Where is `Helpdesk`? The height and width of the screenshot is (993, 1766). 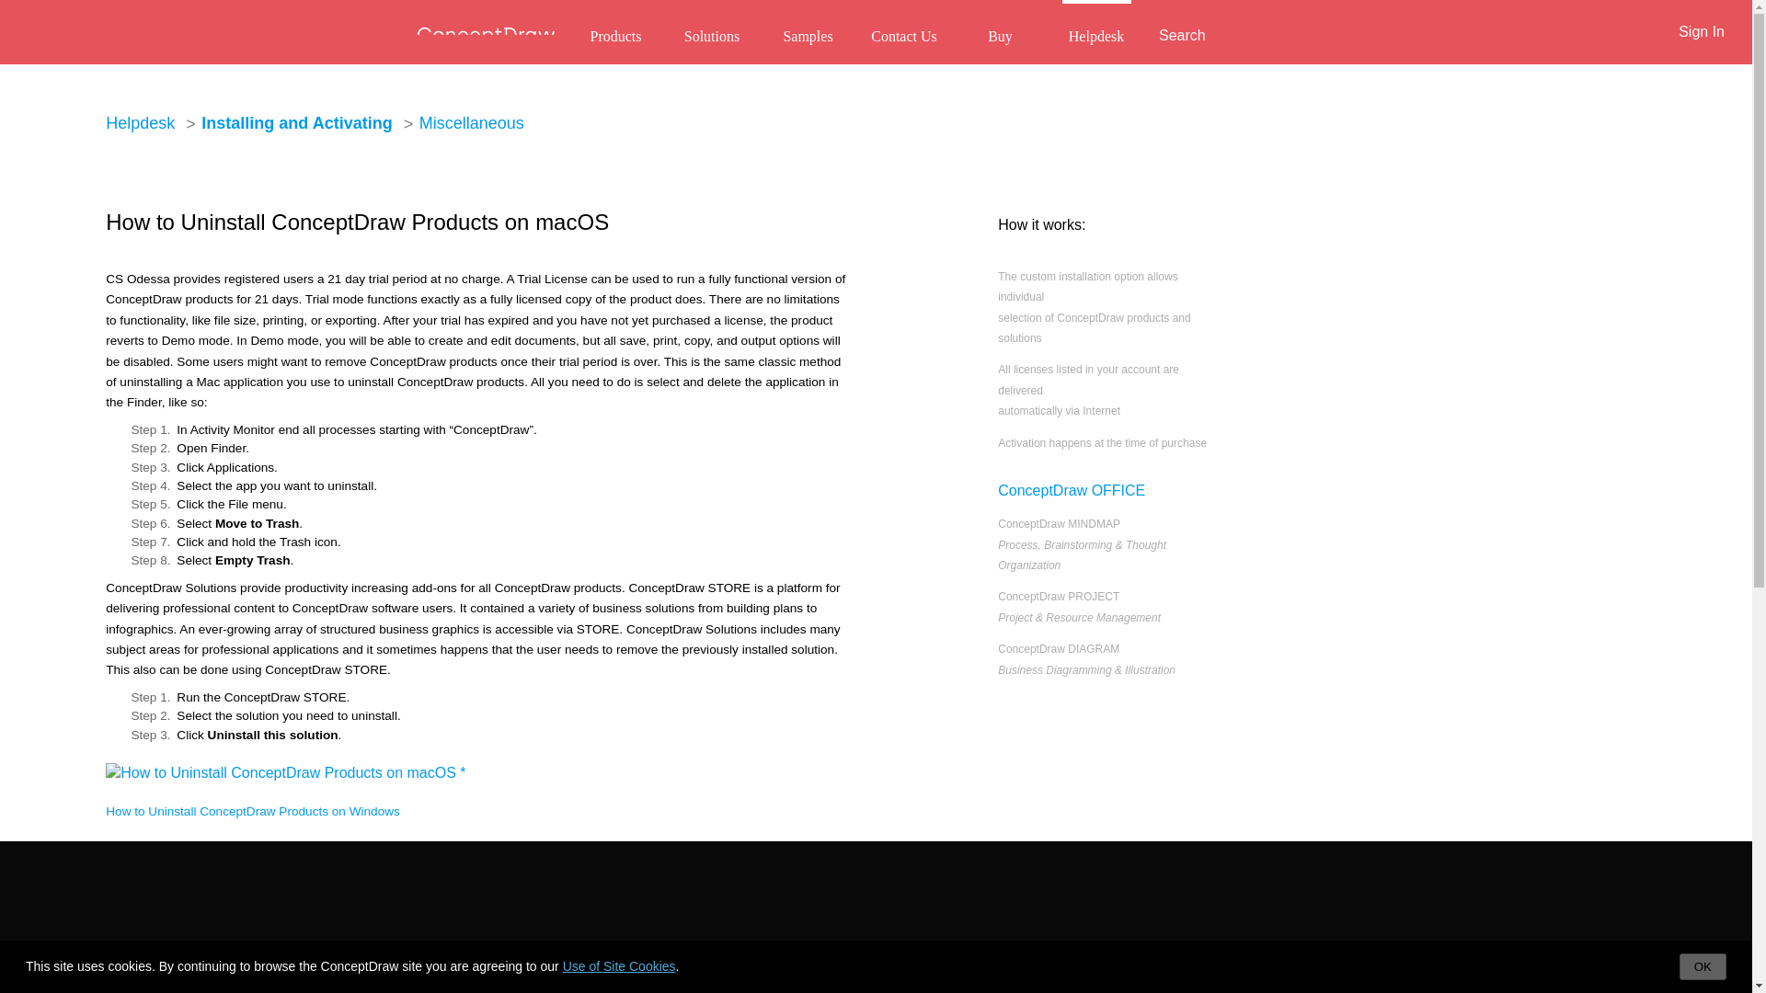 Helpdesk is located at coordinates (1095, 36).